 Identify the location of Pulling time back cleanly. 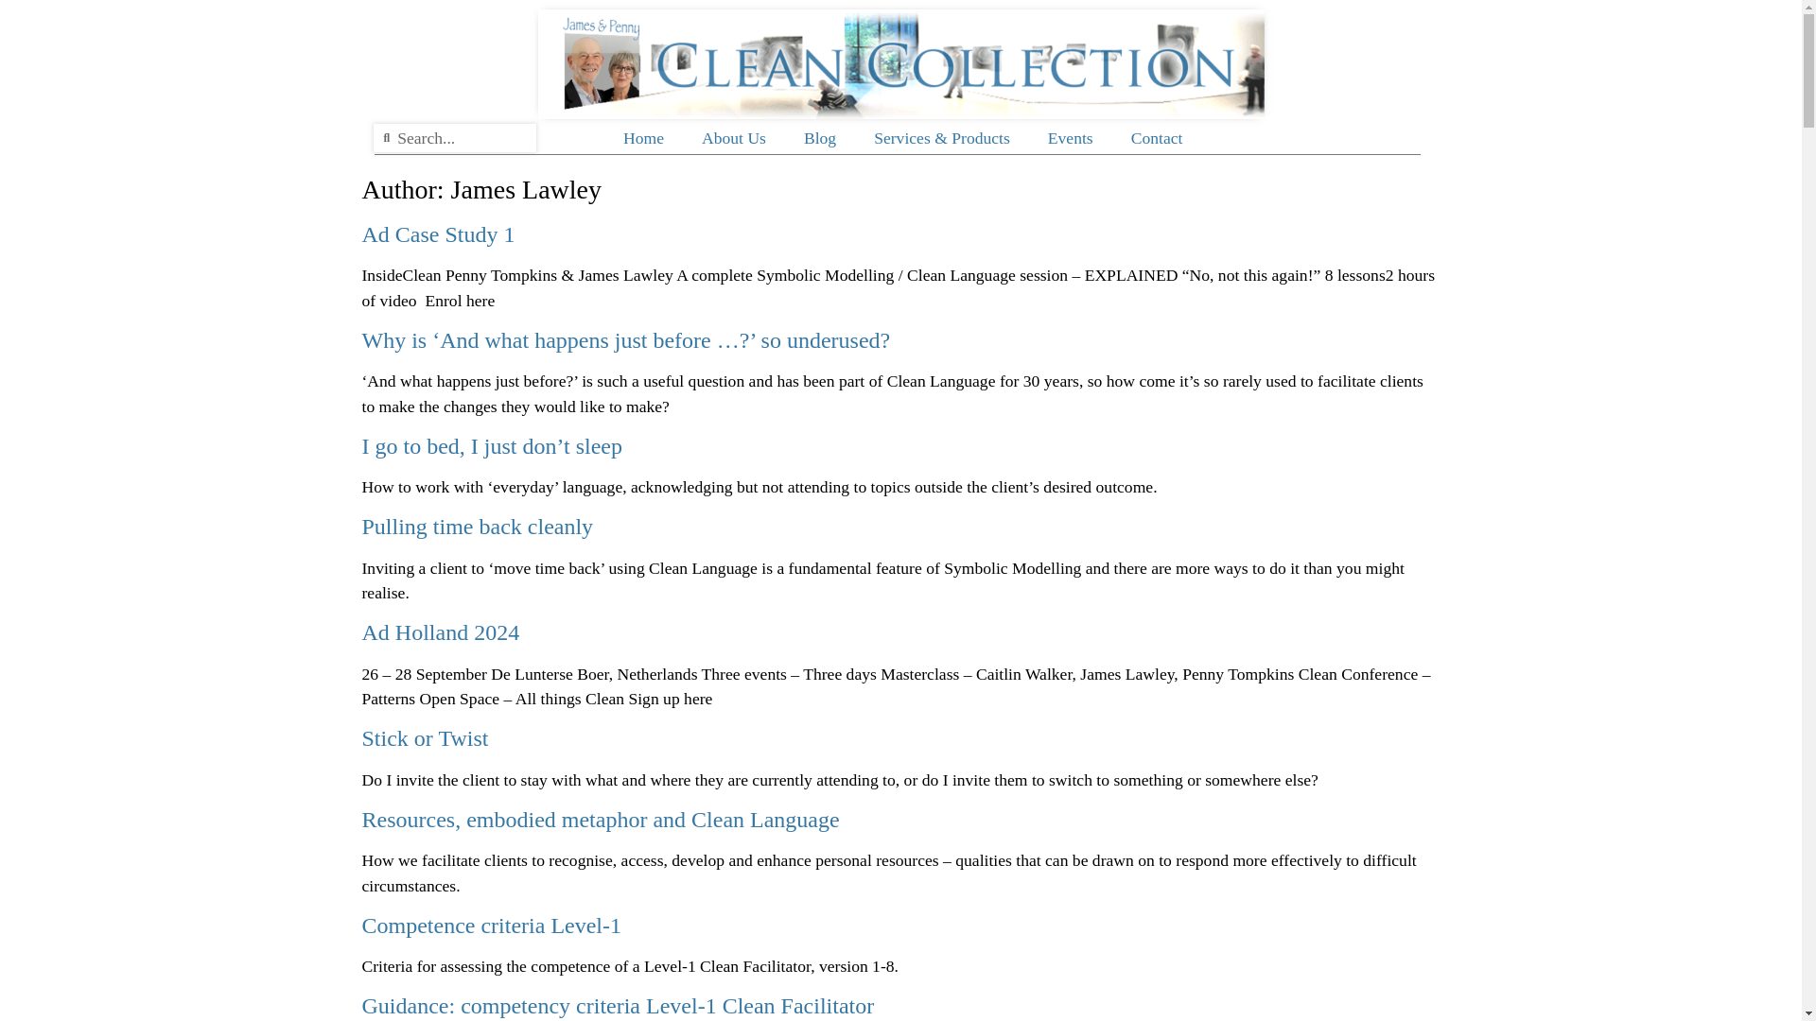
(477, 527).